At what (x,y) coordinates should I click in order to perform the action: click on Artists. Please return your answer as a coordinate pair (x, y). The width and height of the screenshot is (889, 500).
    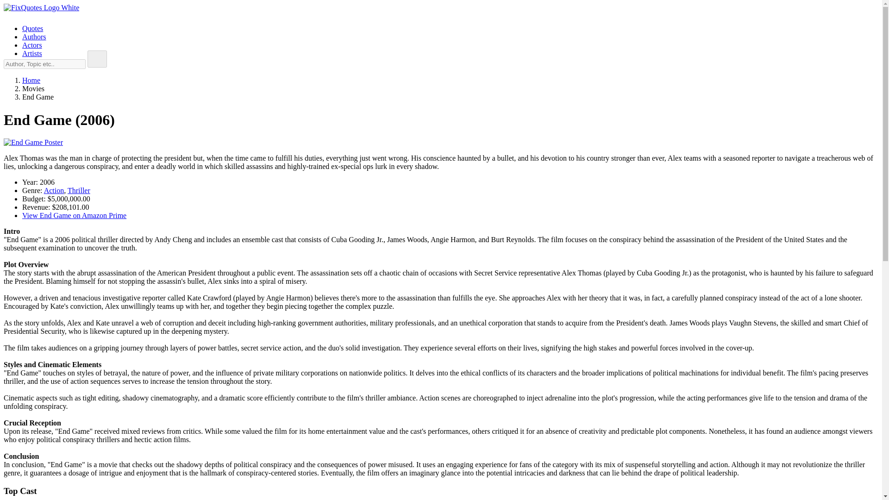
    Looking at the image, I should click on (32, 53).